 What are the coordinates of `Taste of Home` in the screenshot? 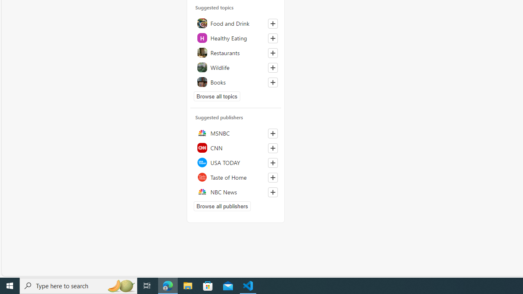 It's located at (236, 177).